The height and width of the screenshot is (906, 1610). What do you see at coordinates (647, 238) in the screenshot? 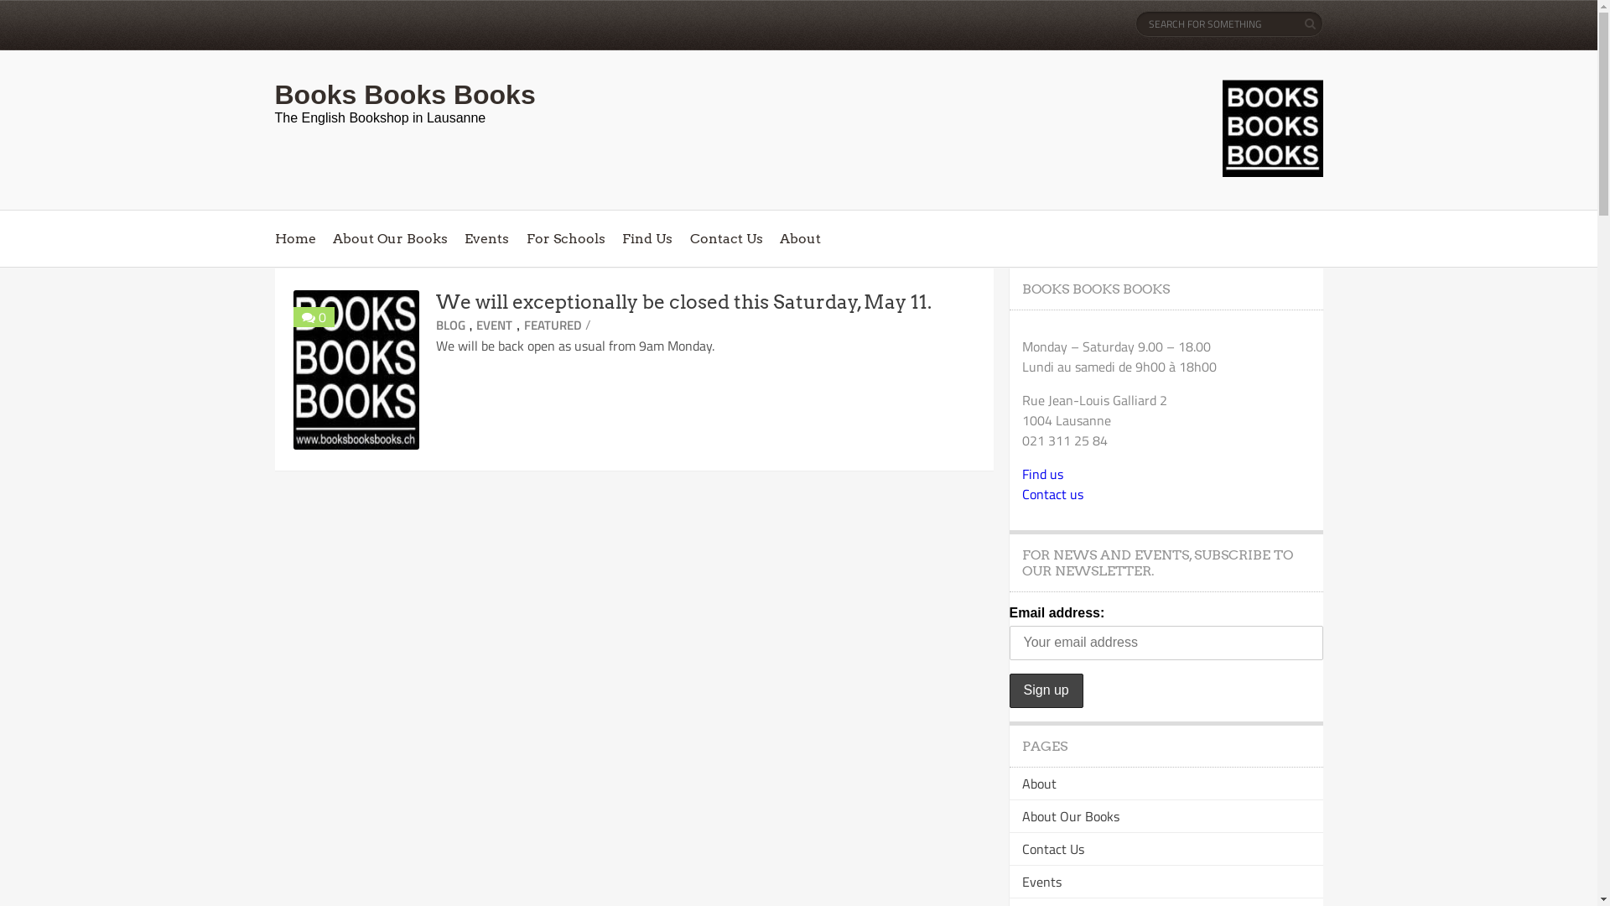
I see `Find Us` at bounding box center [647, 238].